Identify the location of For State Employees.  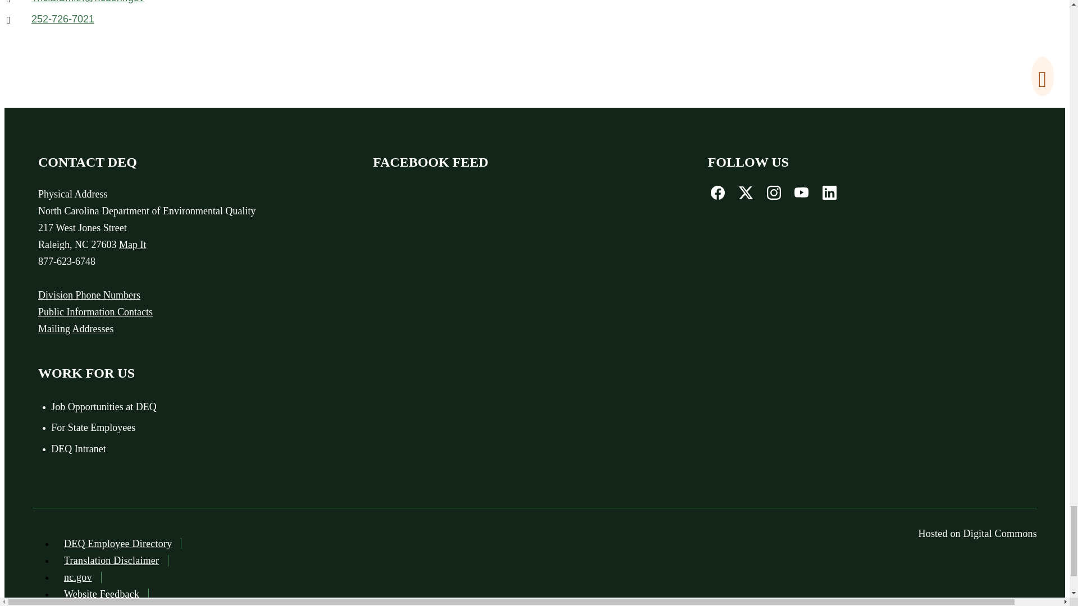
(181, 428).